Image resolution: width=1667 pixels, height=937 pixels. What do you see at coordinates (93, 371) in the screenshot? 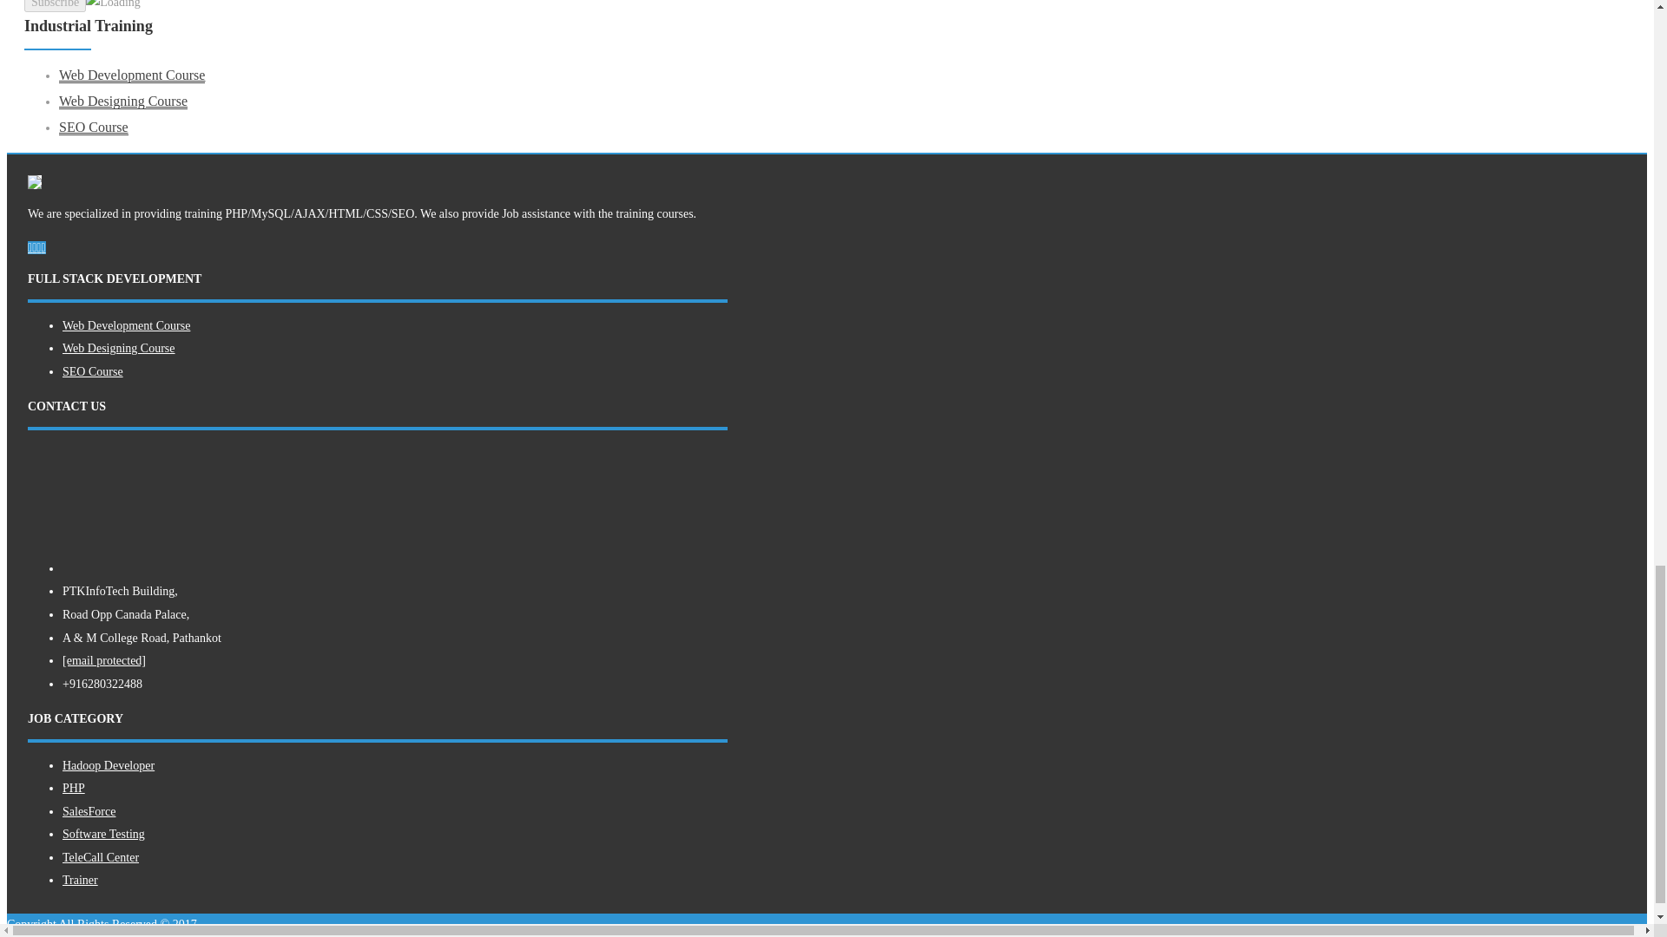
I see `SEO Course` at bounding box center [93, 371].